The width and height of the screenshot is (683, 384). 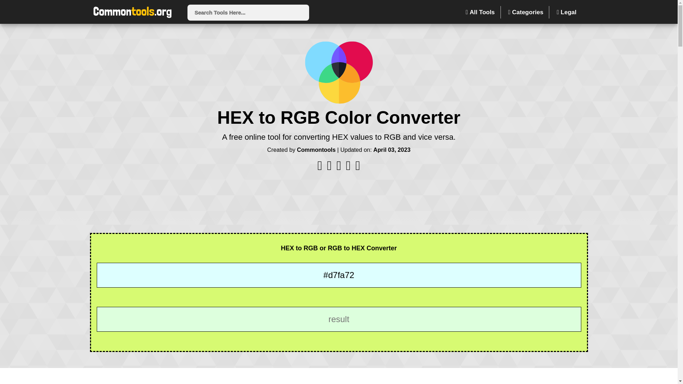 What do you see at coordinates (132, 12) in the screenshot?
I see `Commontools.org Logo` at bounding box center [132, 12].